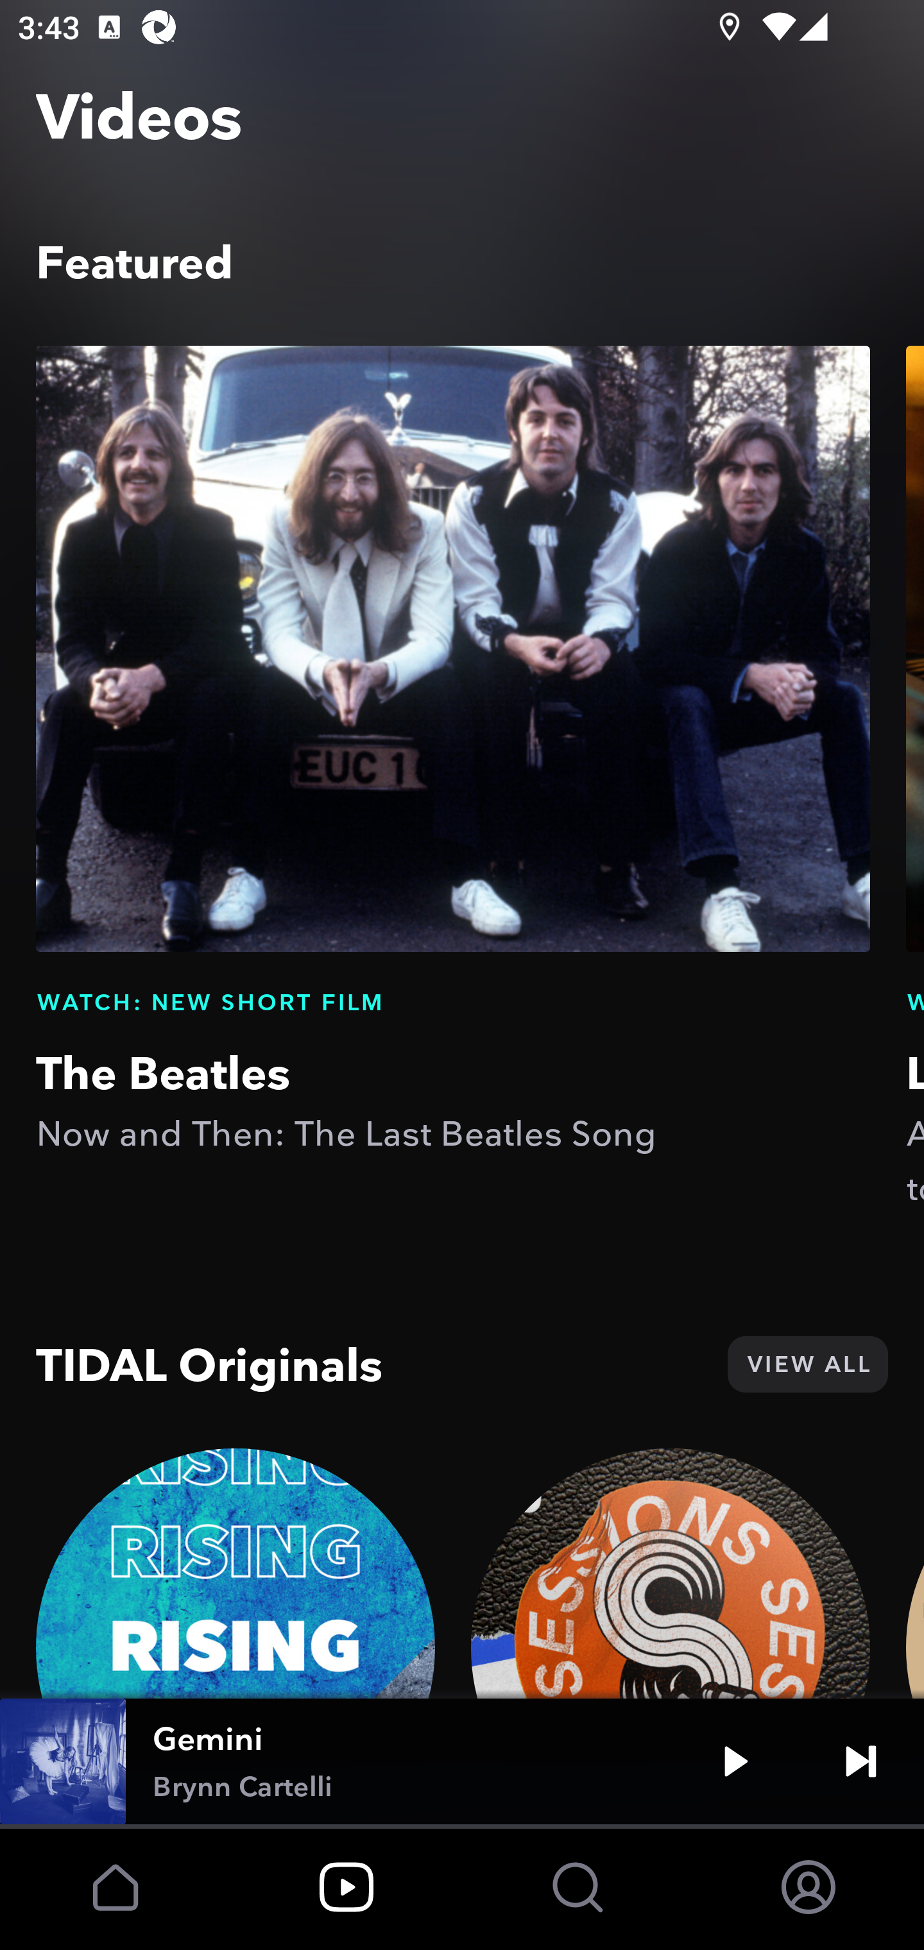 This screenshot has width=924, height=1950. I want to click on Gemini Brynn Cartelli Play, so click(462, 1761).